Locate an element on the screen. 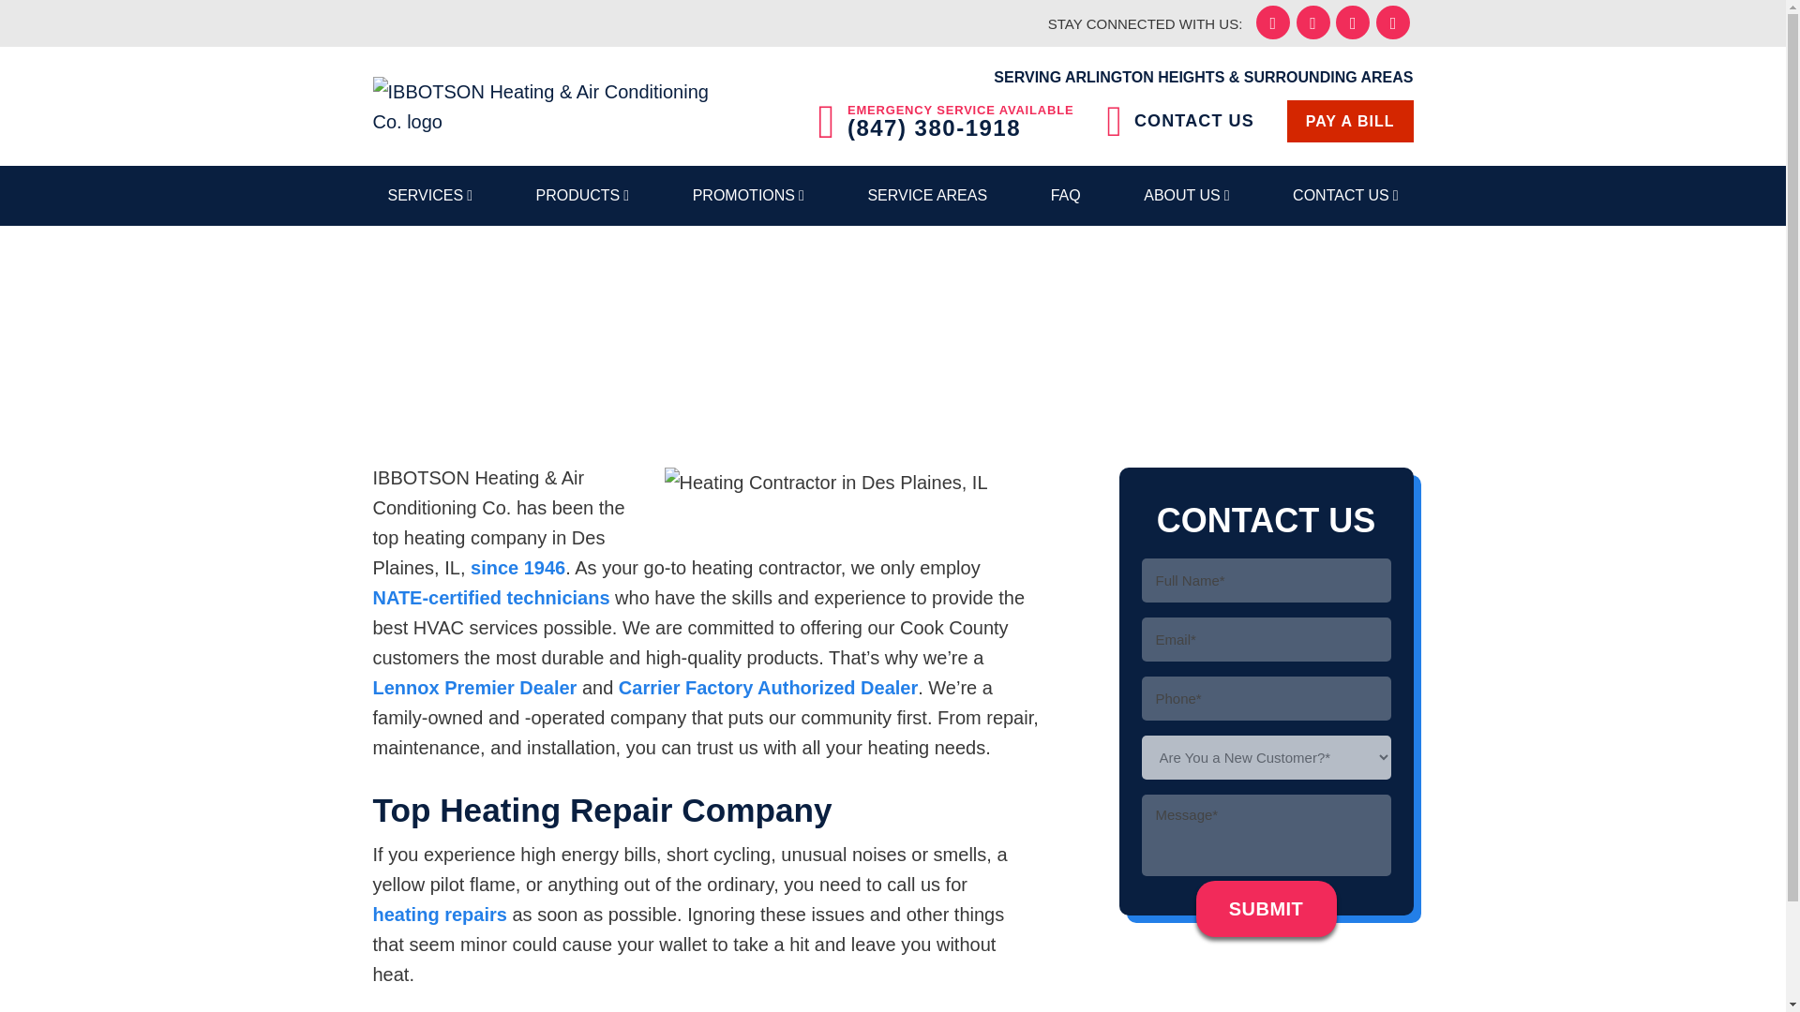  ABOUT US is located at coordinates (1185, 195).